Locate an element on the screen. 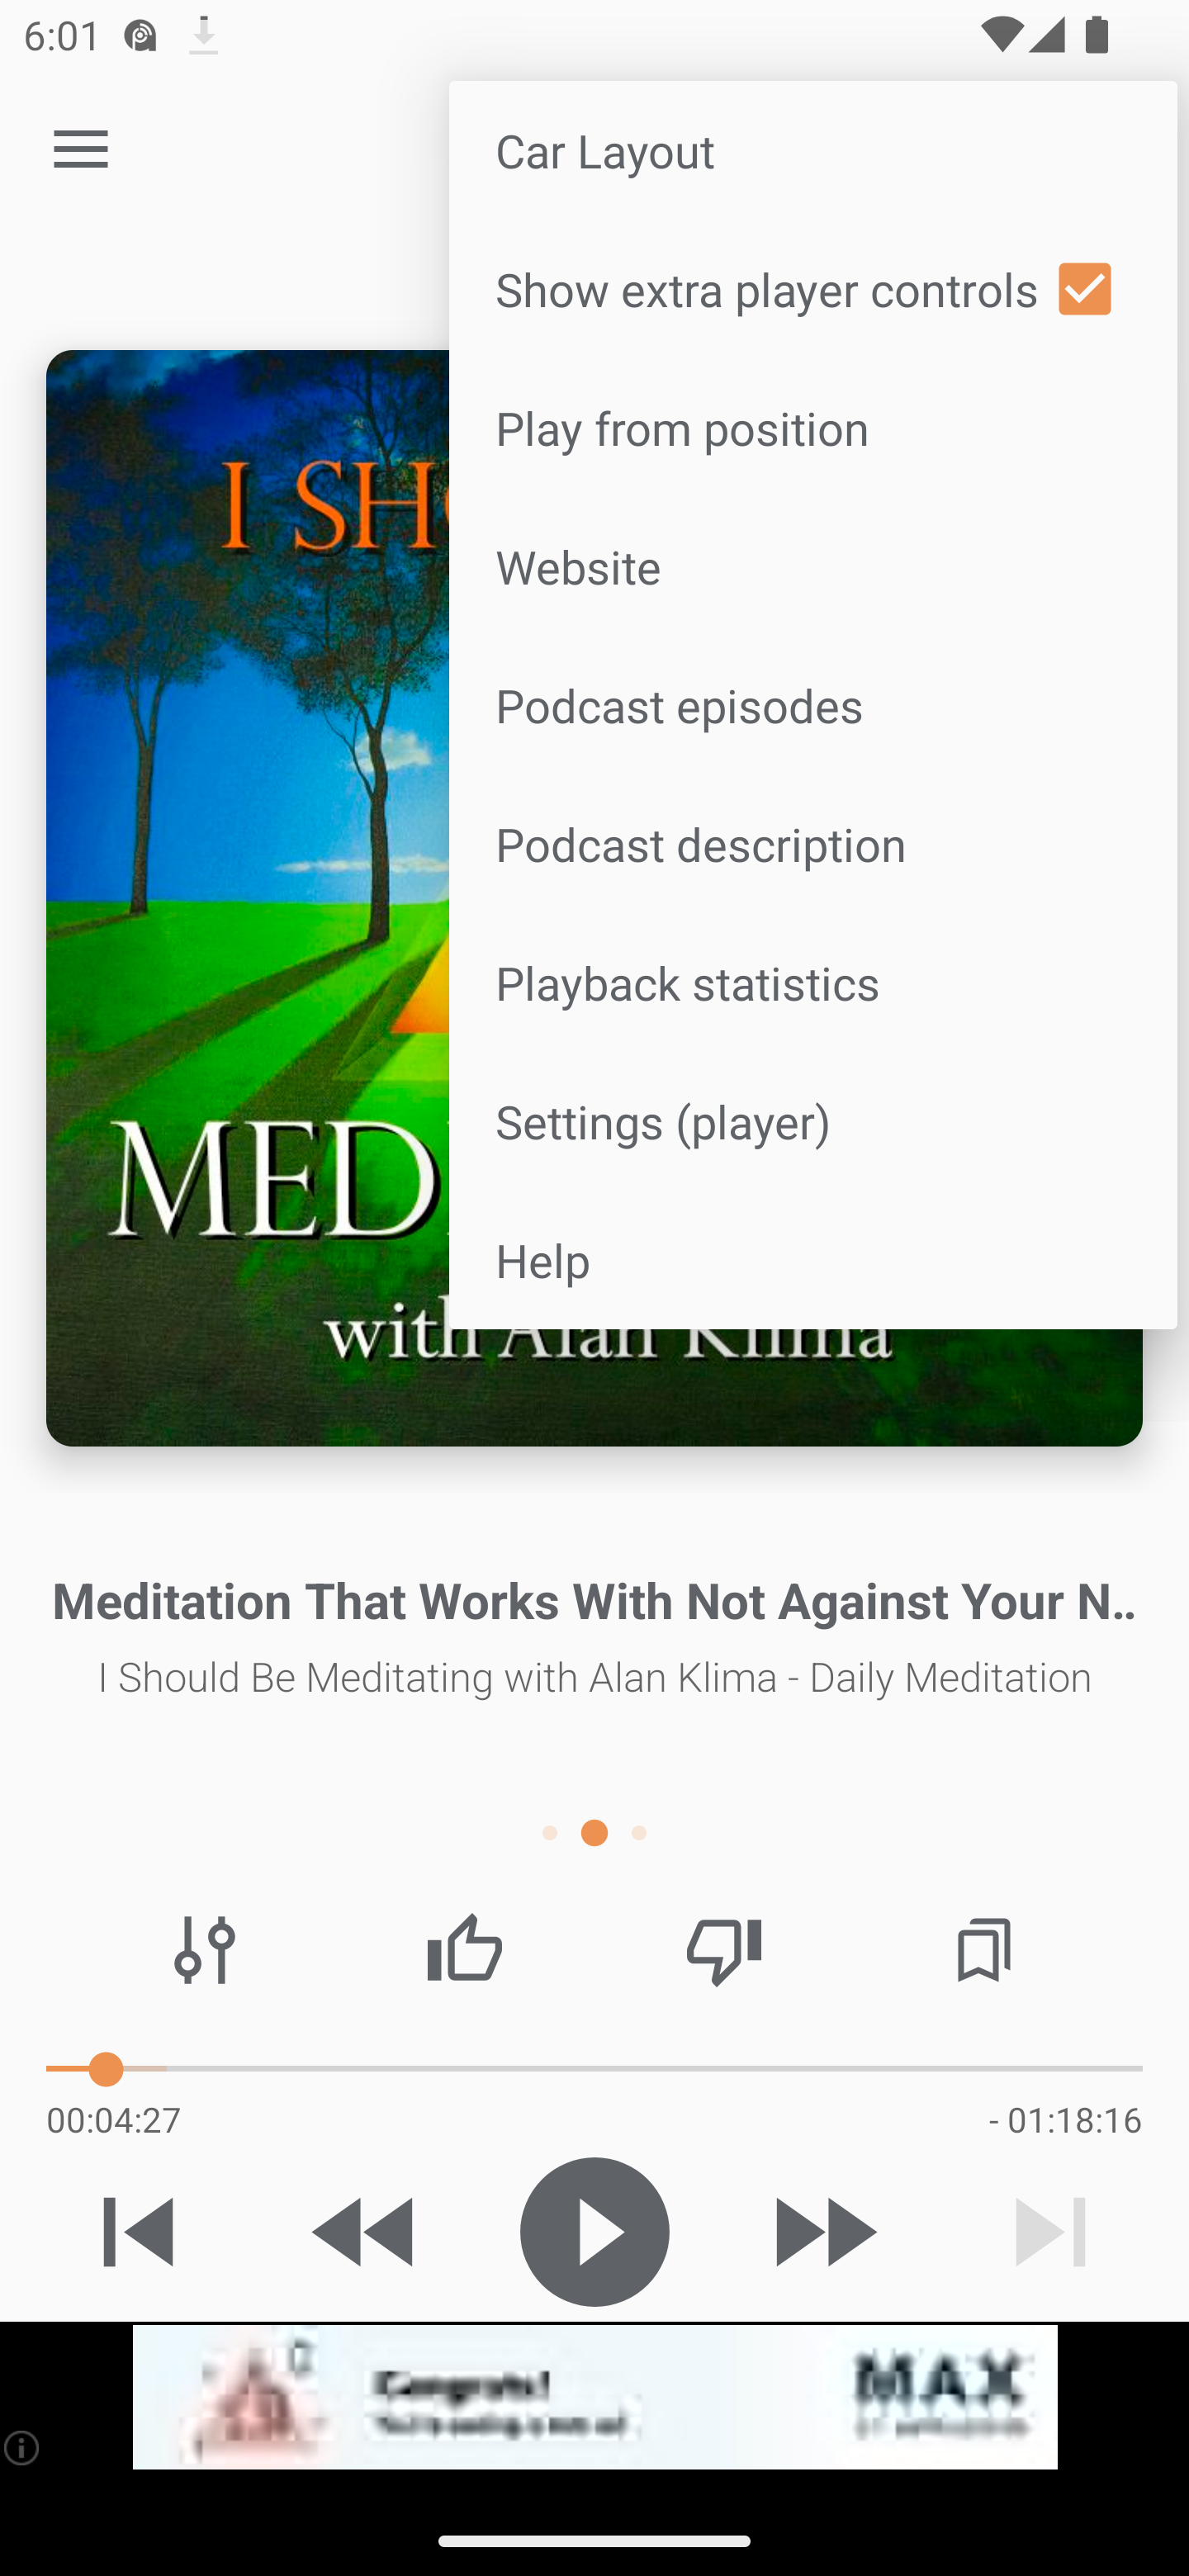 The width and height of the screenshot is (1189, 2576). Podcast description is located at coordinates (812, 844).